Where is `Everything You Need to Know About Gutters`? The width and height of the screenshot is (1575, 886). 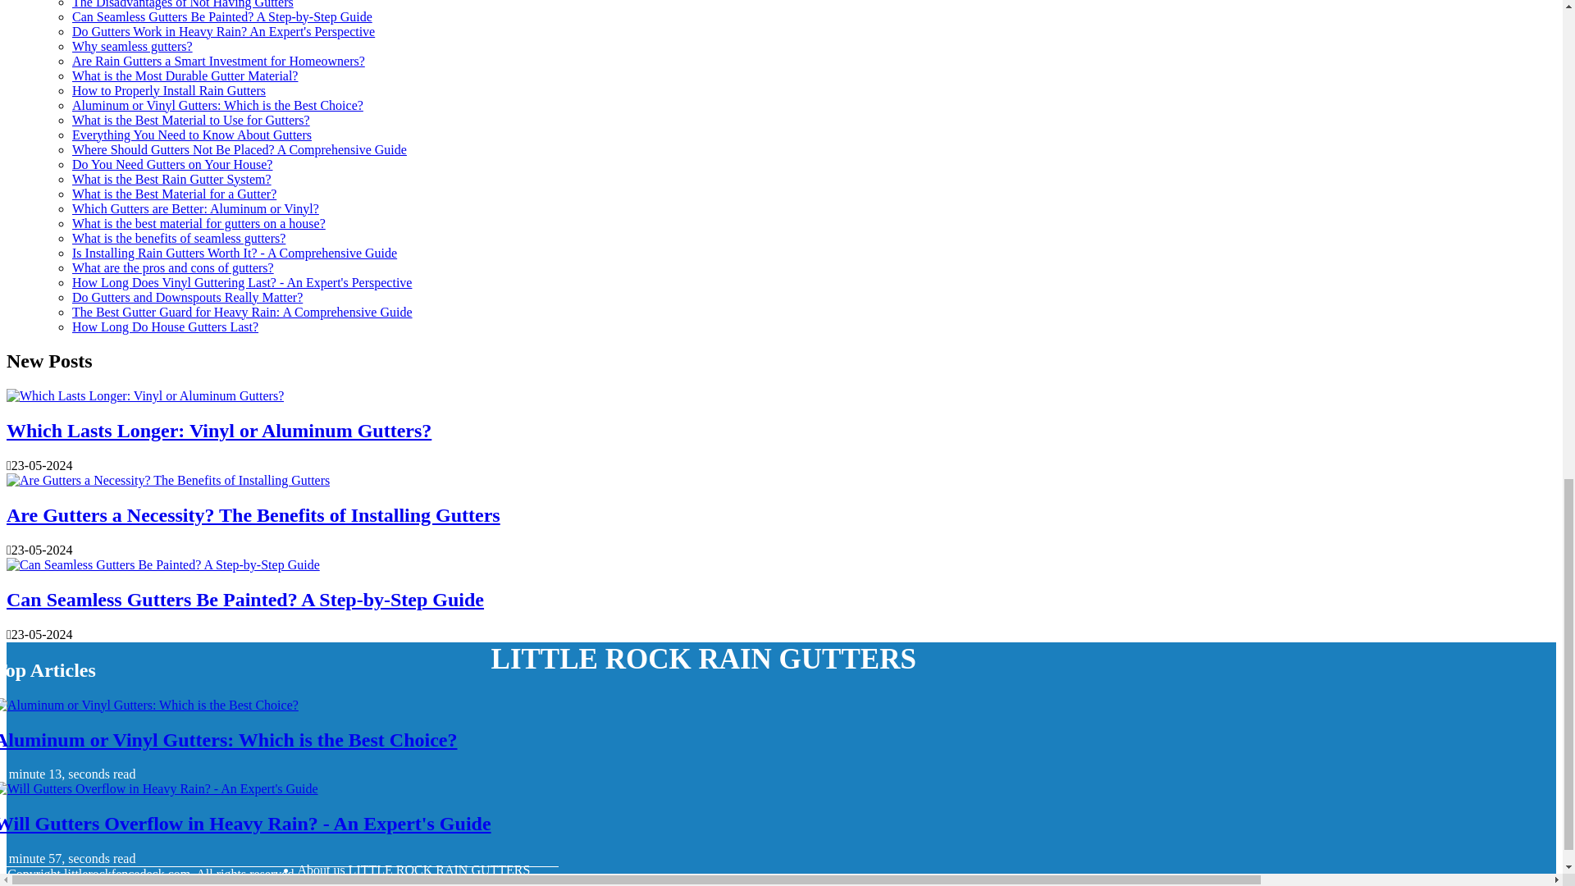
Everything You Need to Know About Gutters is located at coordinates (192, 135).